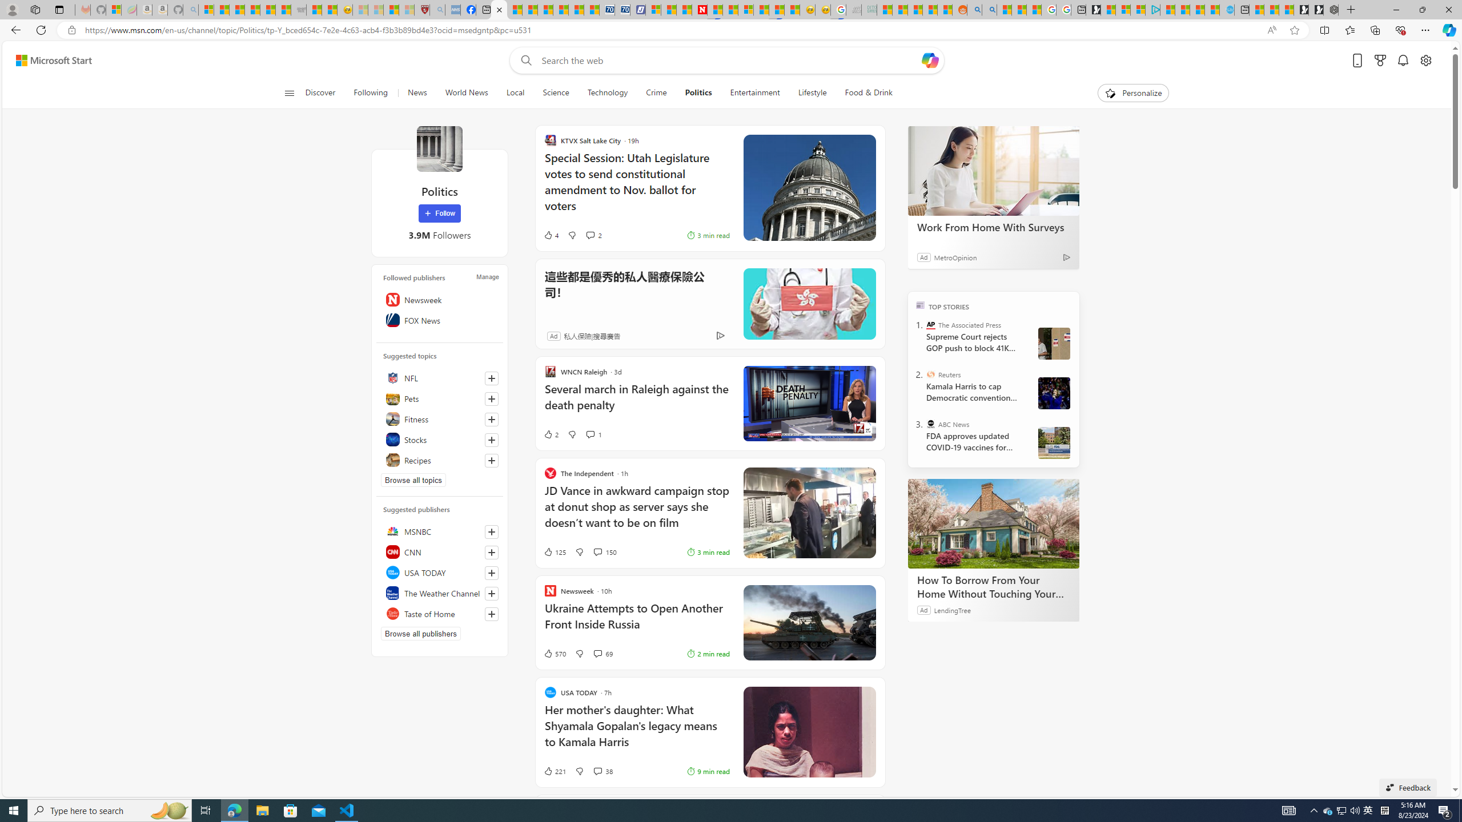 The height and width of the screenshot is (822, 1462). I want to click on NFL, so click(440, 378).